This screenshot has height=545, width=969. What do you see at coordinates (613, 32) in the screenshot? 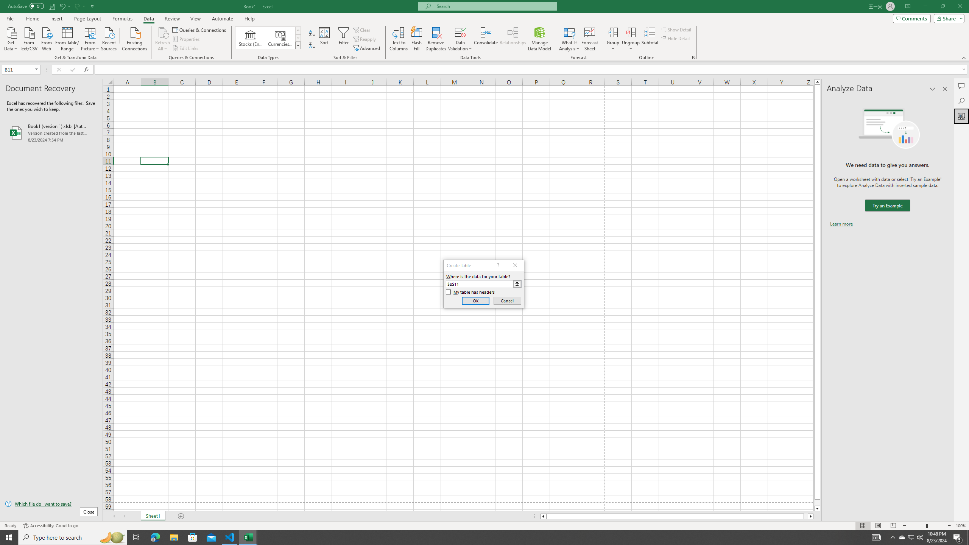
I see `Group...` at bounding box center [613, 32].